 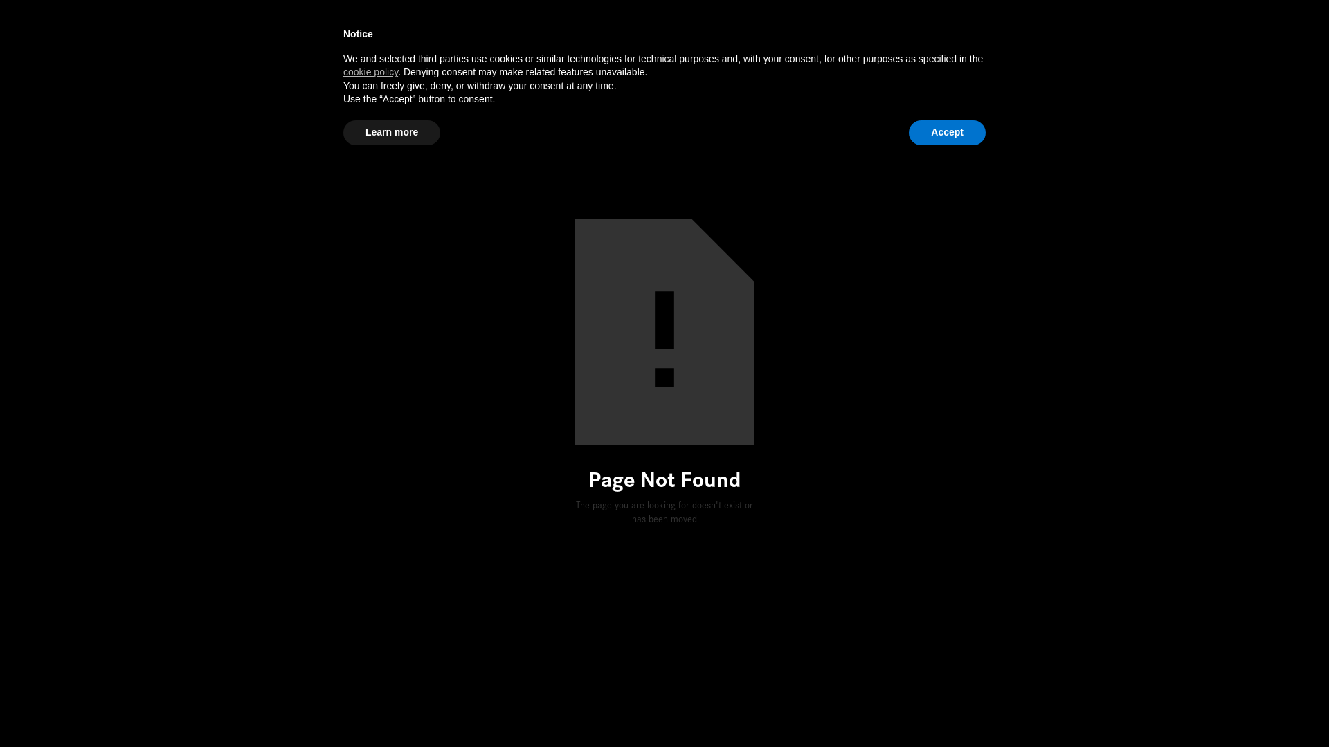 What do you see at coordinates (392, 133) in the screenshot?
I see `Learn more` at bounding box center [392, 133].